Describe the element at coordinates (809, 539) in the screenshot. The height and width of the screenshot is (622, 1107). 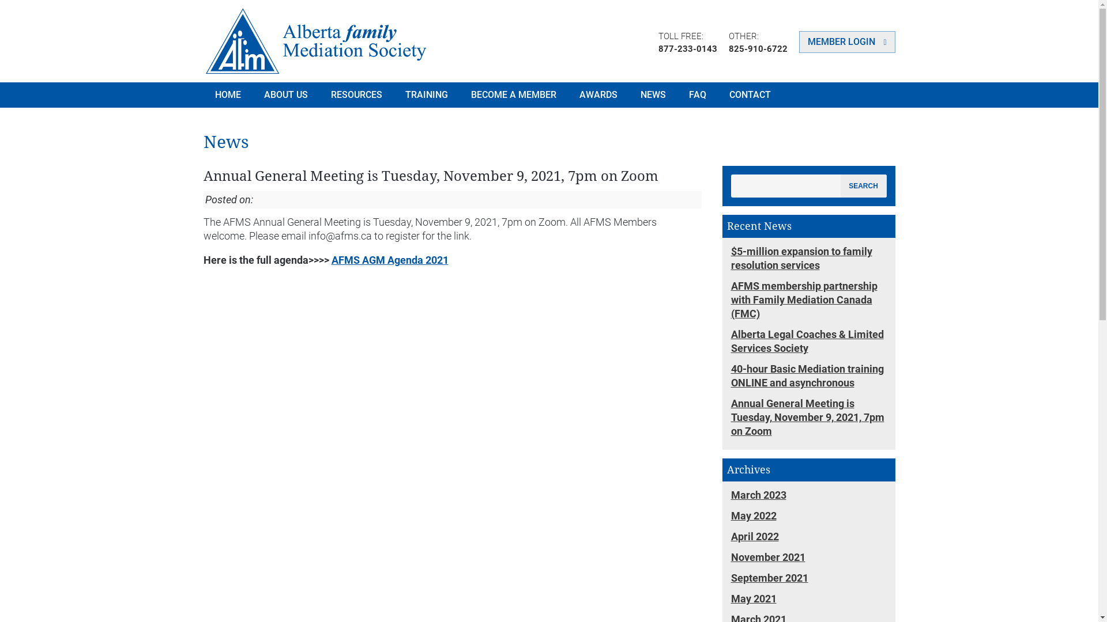
I see `April 2022` at that location.